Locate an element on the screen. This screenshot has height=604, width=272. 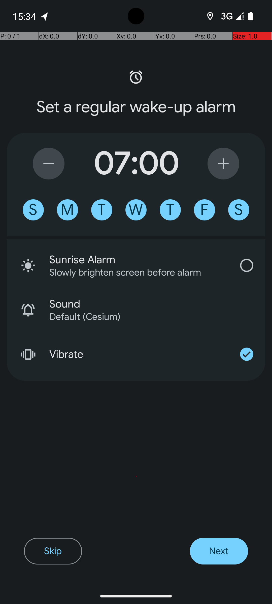
Set a regular wake-up alarm is located at coordinates (136, 107).